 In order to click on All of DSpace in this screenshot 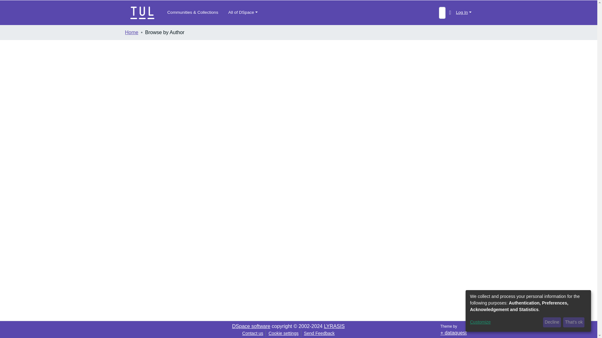, I will do `click(243, 13)`.